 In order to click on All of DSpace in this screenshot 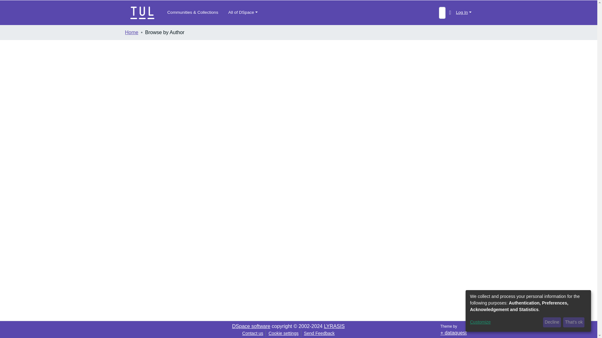, I will do `click(243, 13)`.